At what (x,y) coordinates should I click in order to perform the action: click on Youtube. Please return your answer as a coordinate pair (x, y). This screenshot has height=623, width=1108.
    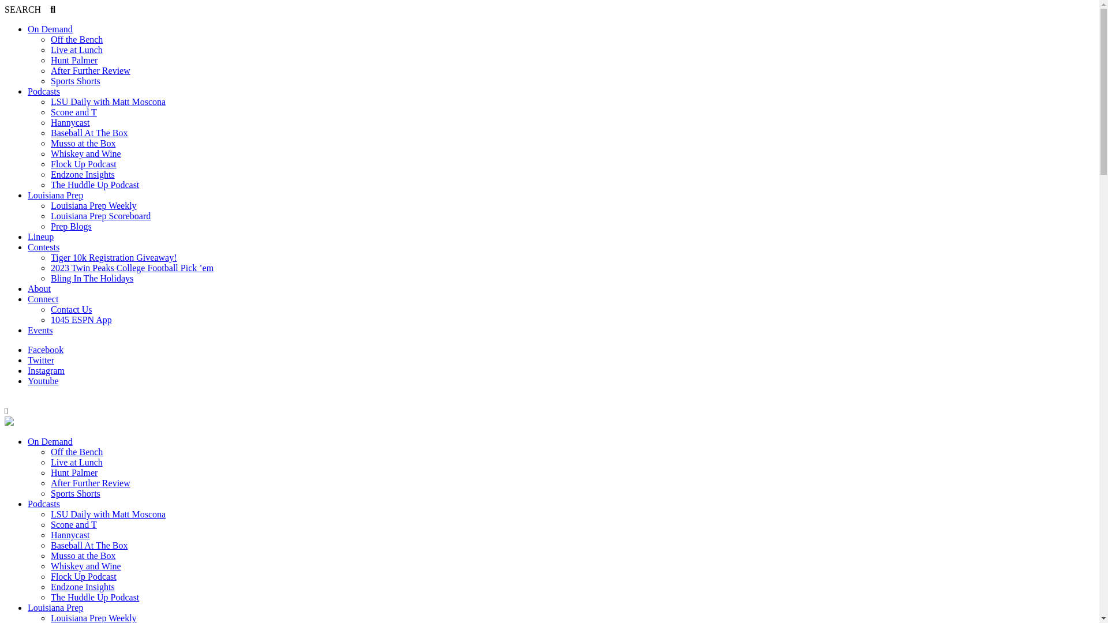
    Looking at the image, I should click on (43, 381).